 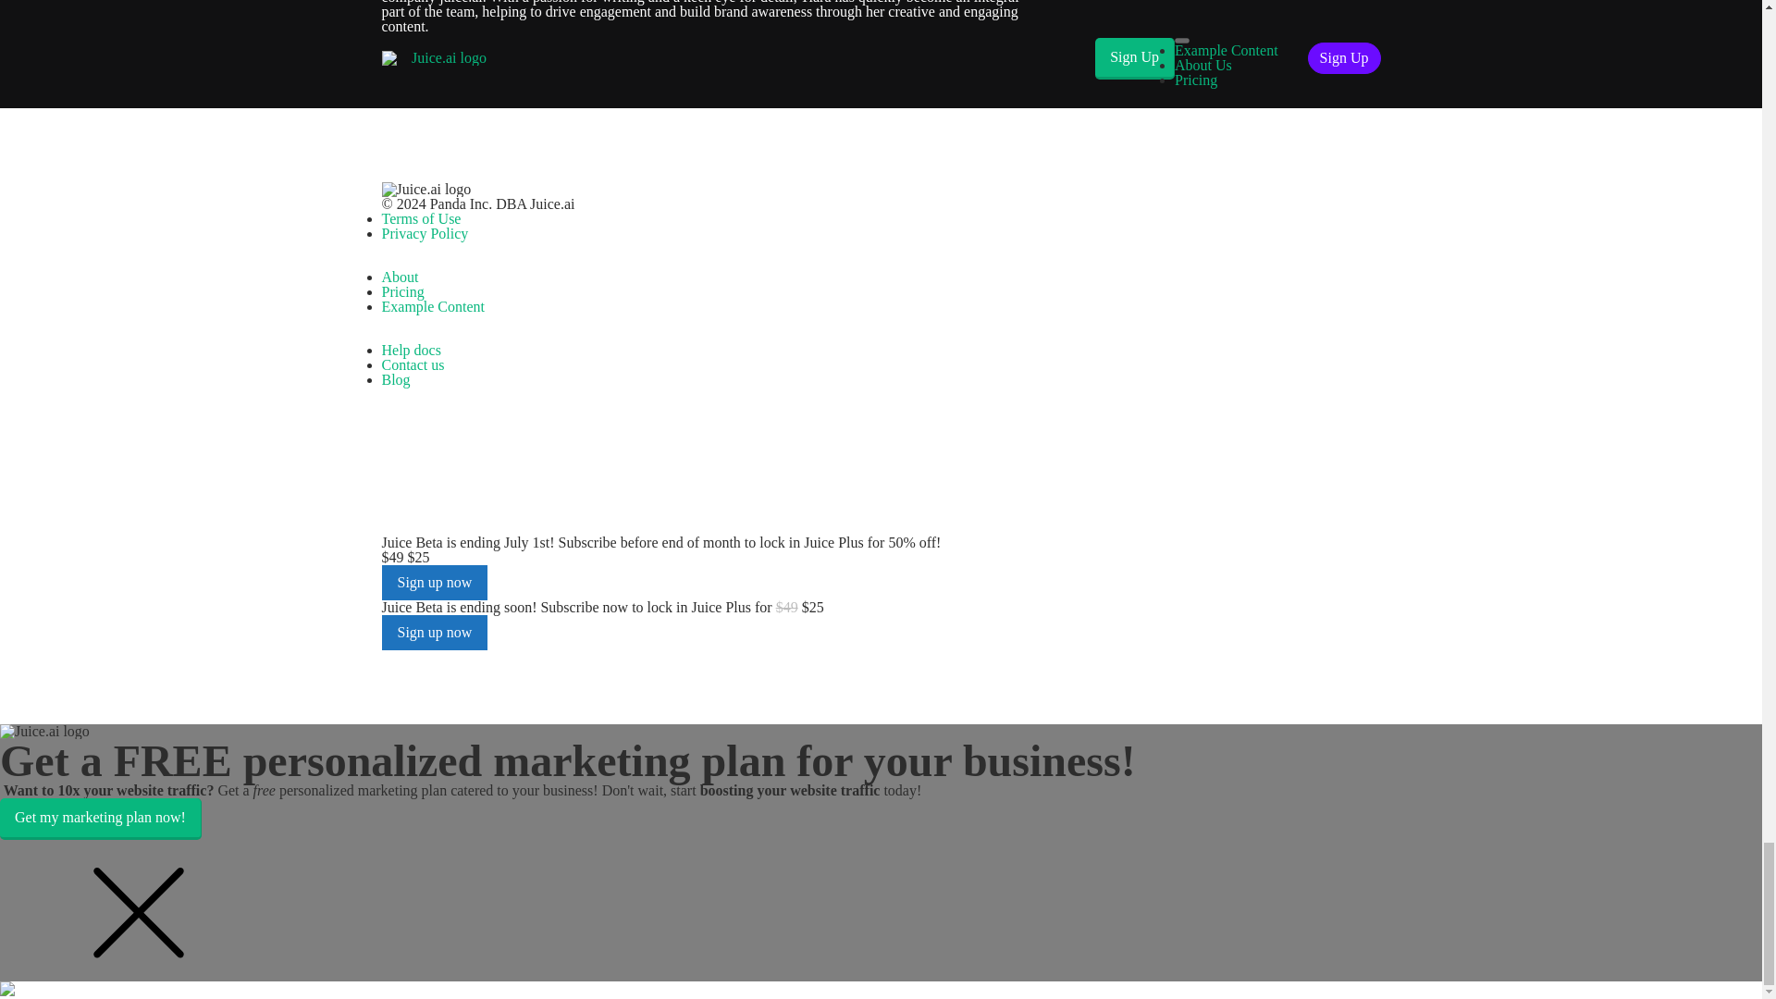 I want to click on Terms of Use, so click(x=420, y=218).